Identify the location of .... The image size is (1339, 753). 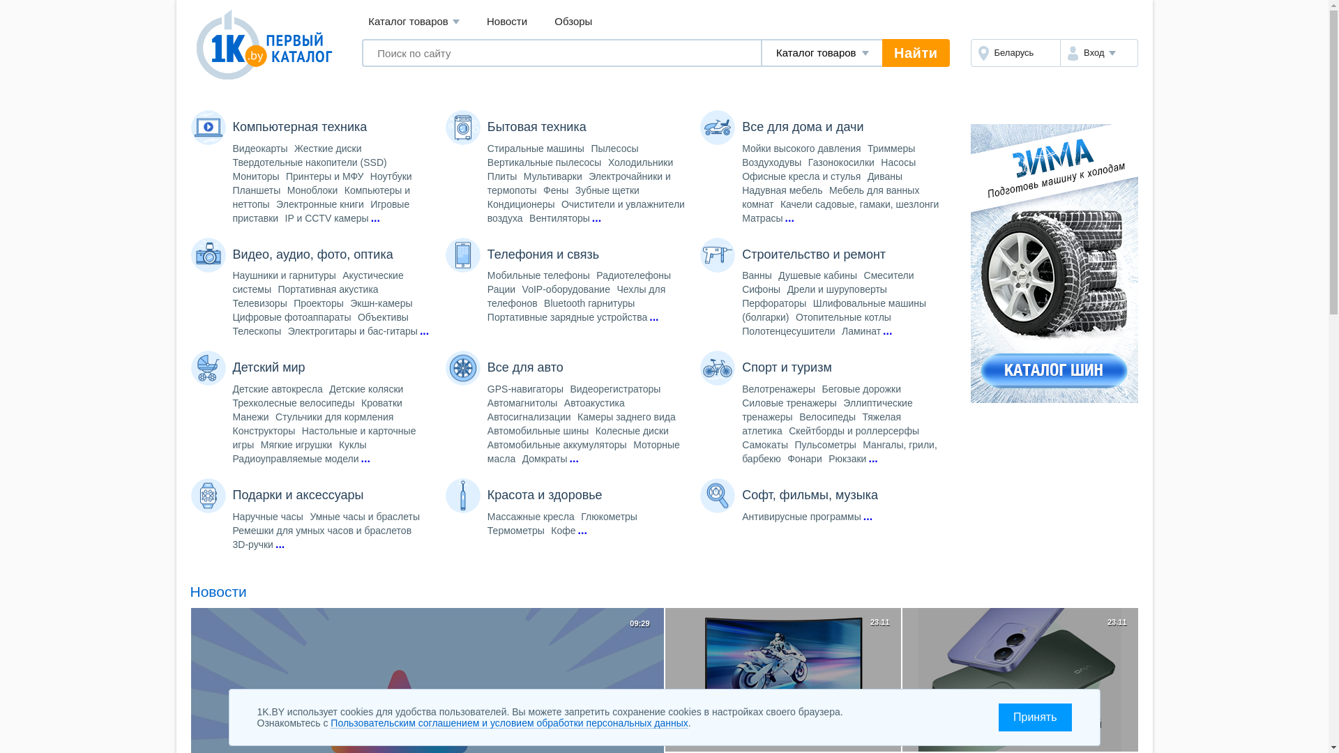
(873, 459).